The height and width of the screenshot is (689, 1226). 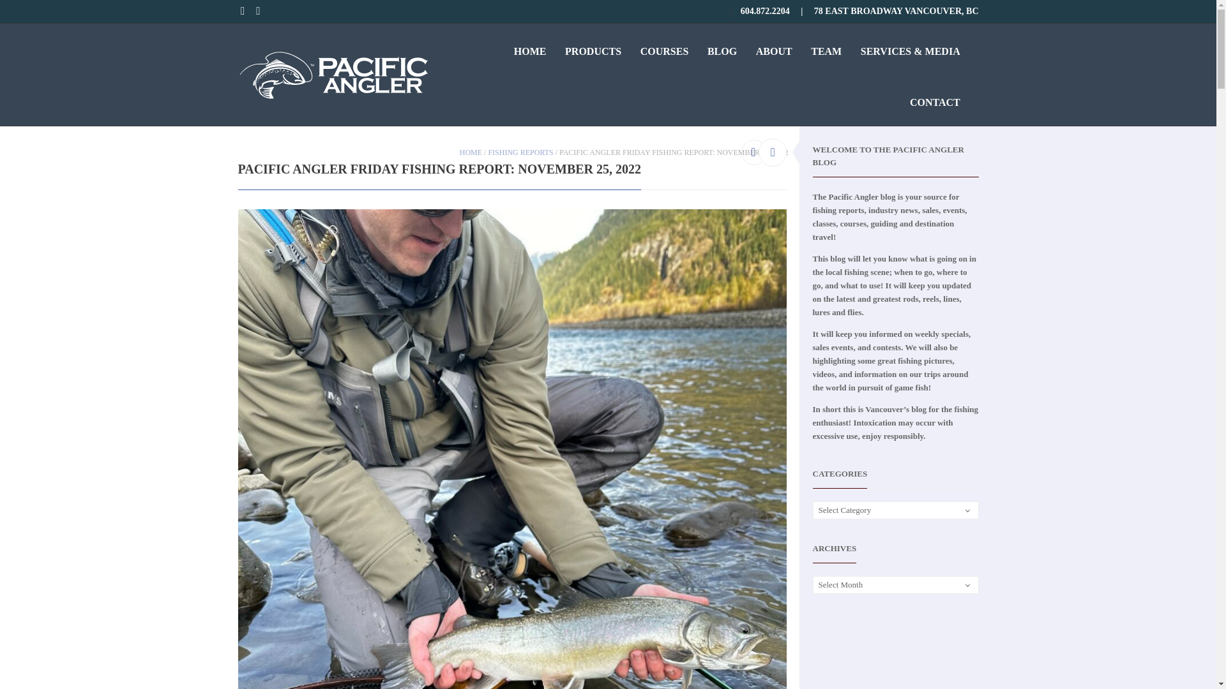 What do you see at coordinates (593, 48) in the screenshot?
I see `PRODUCTS` at bounding box center [593, 48].